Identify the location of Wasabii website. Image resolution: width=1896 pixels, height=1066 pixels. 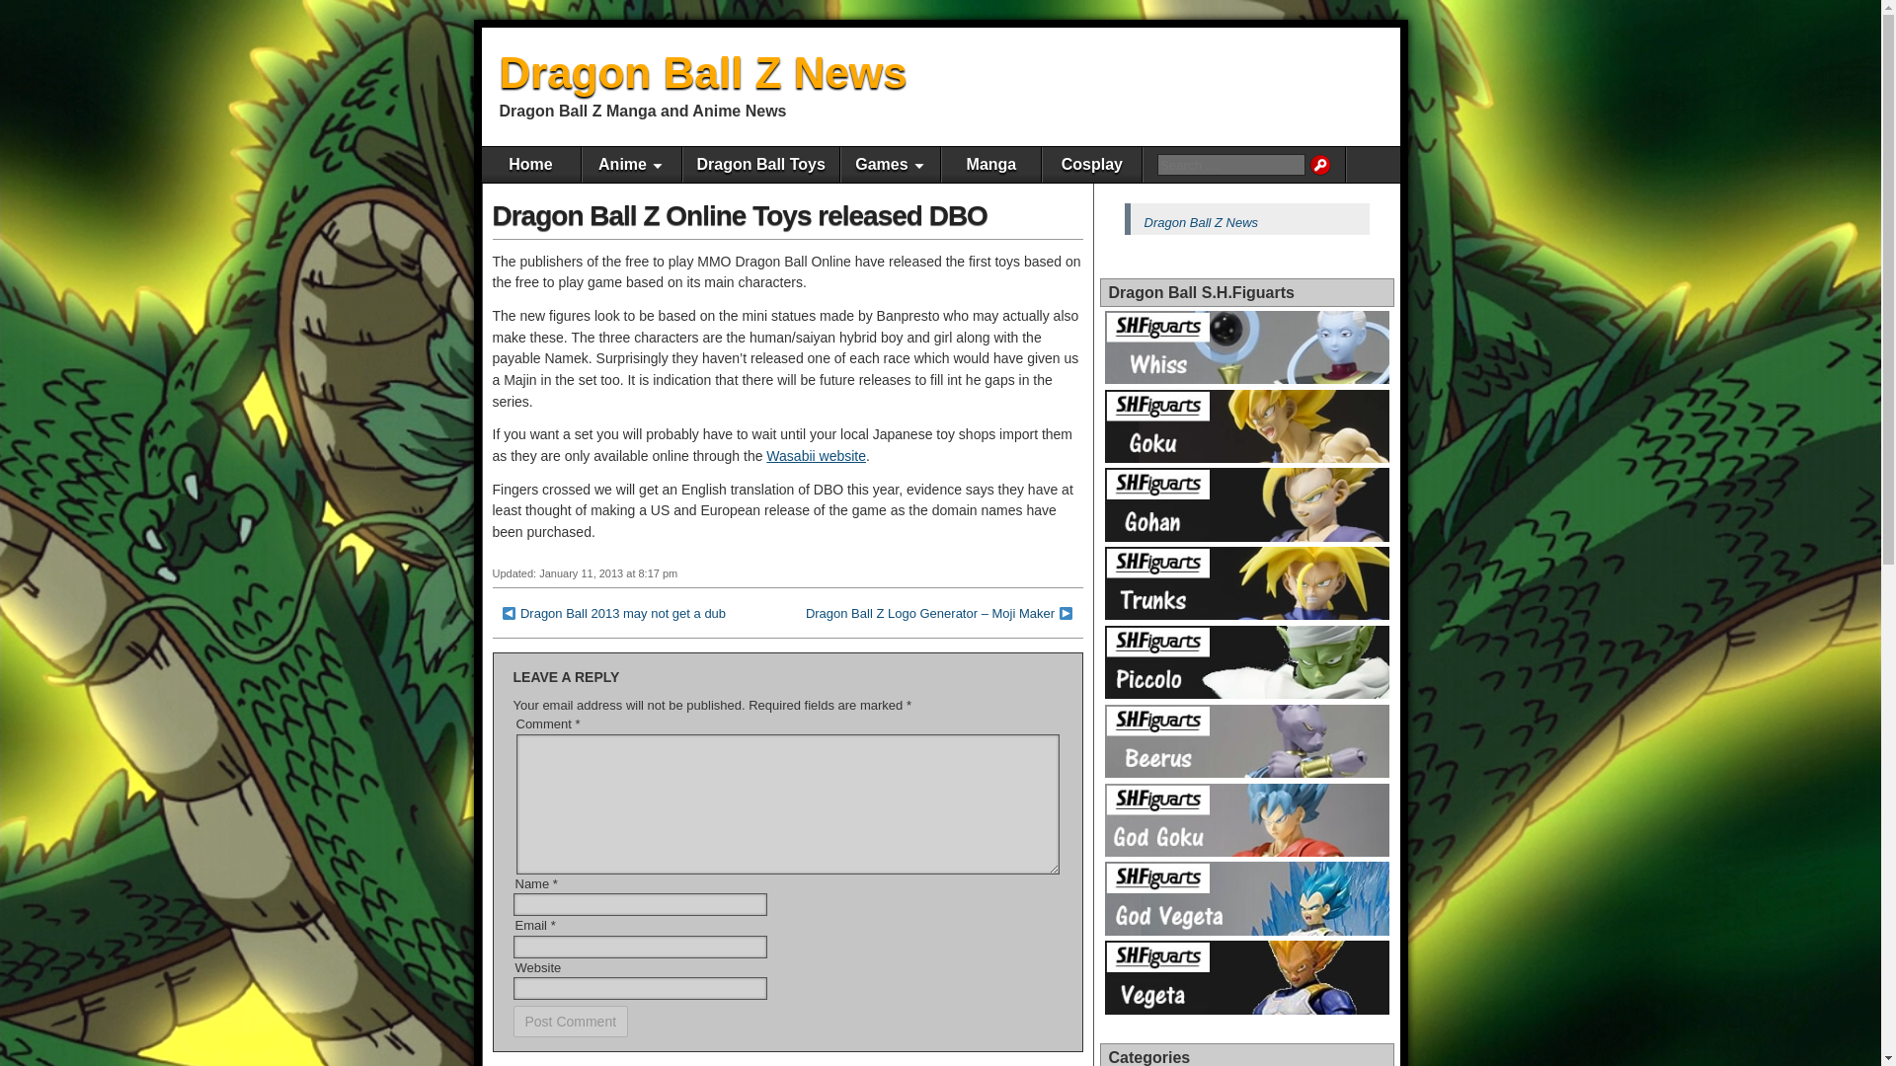
(816, 455).